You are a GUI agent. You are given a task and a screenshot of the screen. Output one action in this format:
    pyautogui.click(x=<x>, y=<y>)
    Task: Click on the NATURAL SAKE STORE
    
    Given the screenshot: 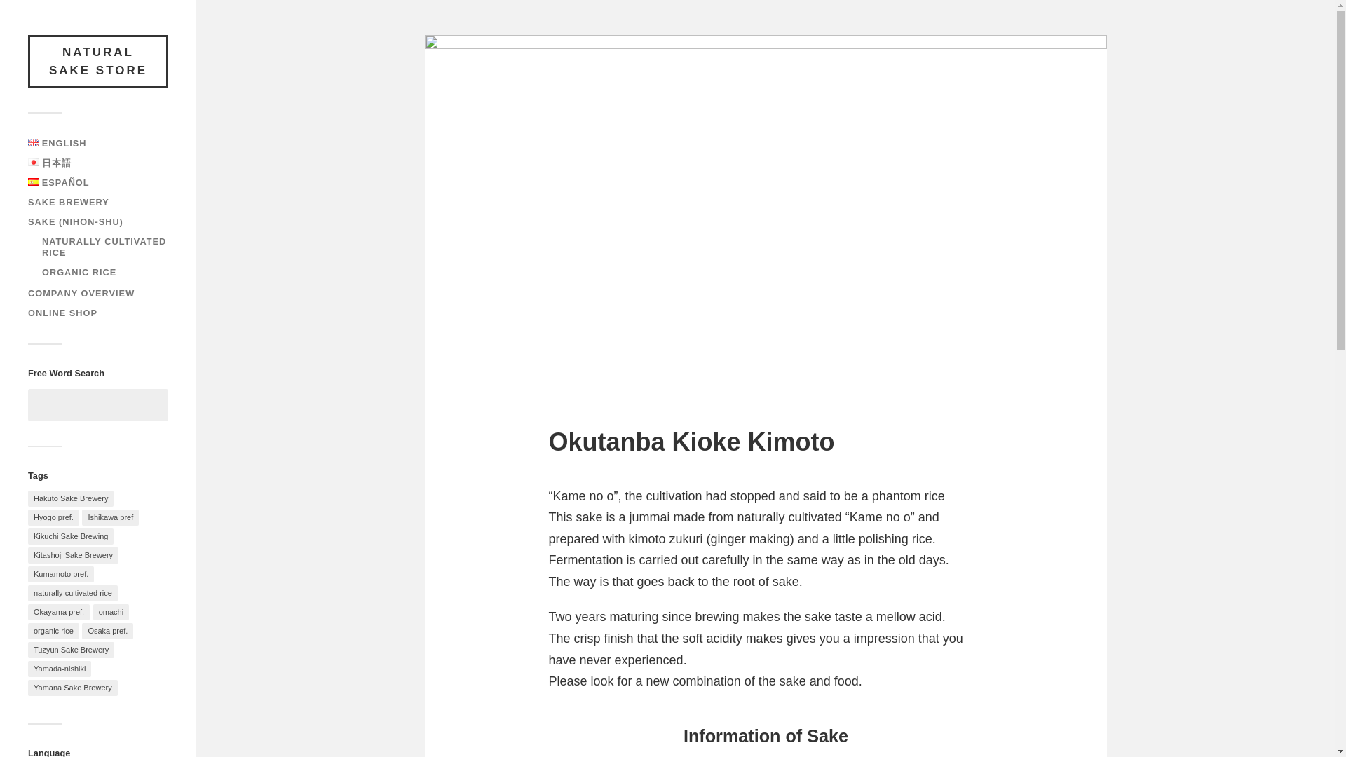 What is the action you would take?
    pyautogui.click(x=98, y=61)
    